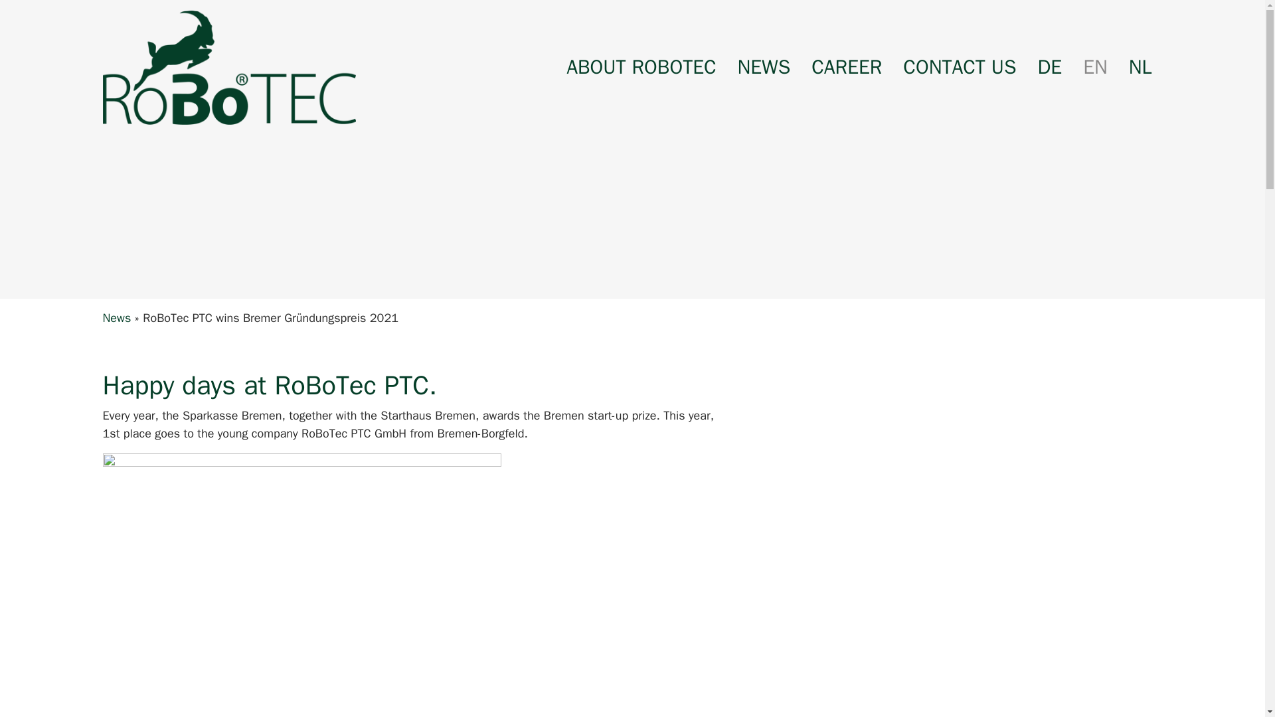 The height and width of the screenshot is (717, 1275). I want to click on News, so click(116, 317).